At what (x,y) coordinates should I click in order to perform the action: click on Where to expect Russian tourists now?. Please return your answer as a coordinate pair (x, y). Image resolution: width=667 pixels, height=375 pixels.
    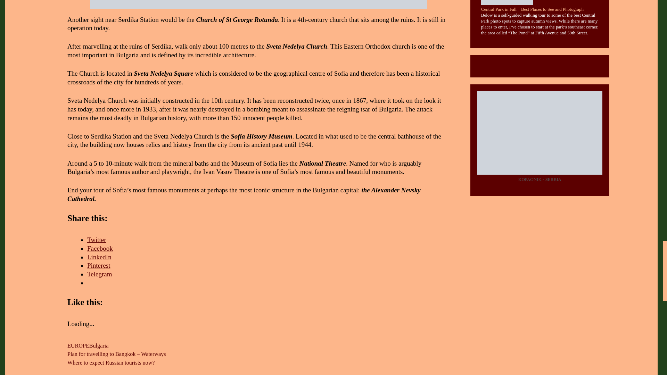
    Looking at the image, I should click on (111, 362).